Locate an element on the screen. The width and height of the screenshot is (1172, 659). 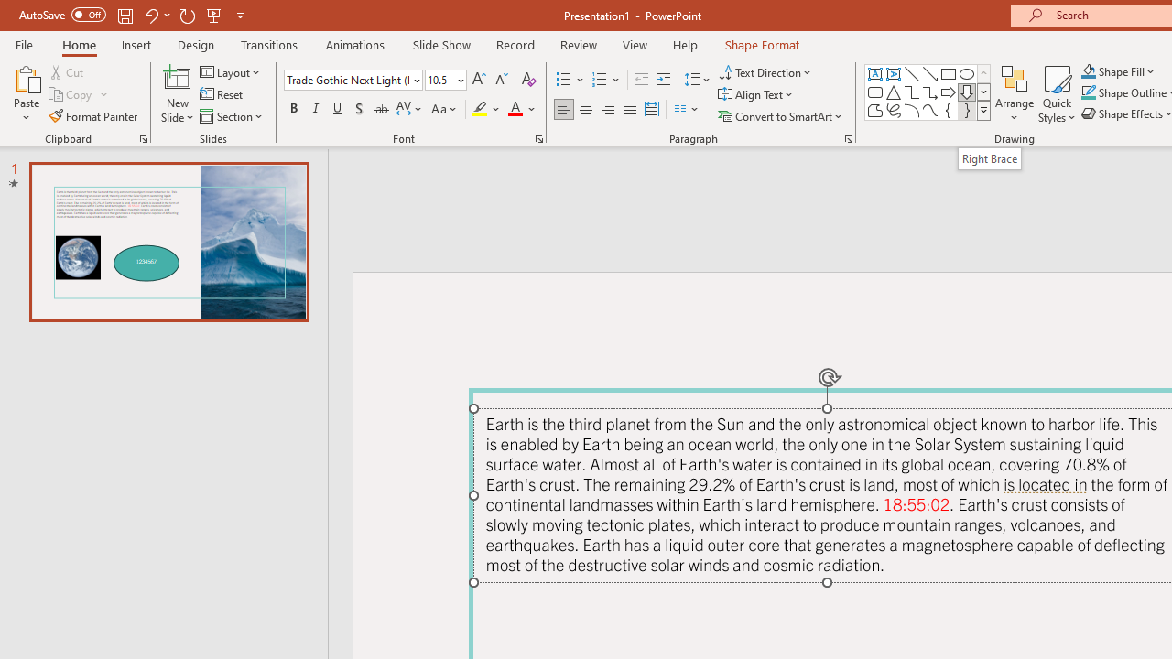
Shape Outline Teal, Accent 1 is located at coordinates (1088, 93).